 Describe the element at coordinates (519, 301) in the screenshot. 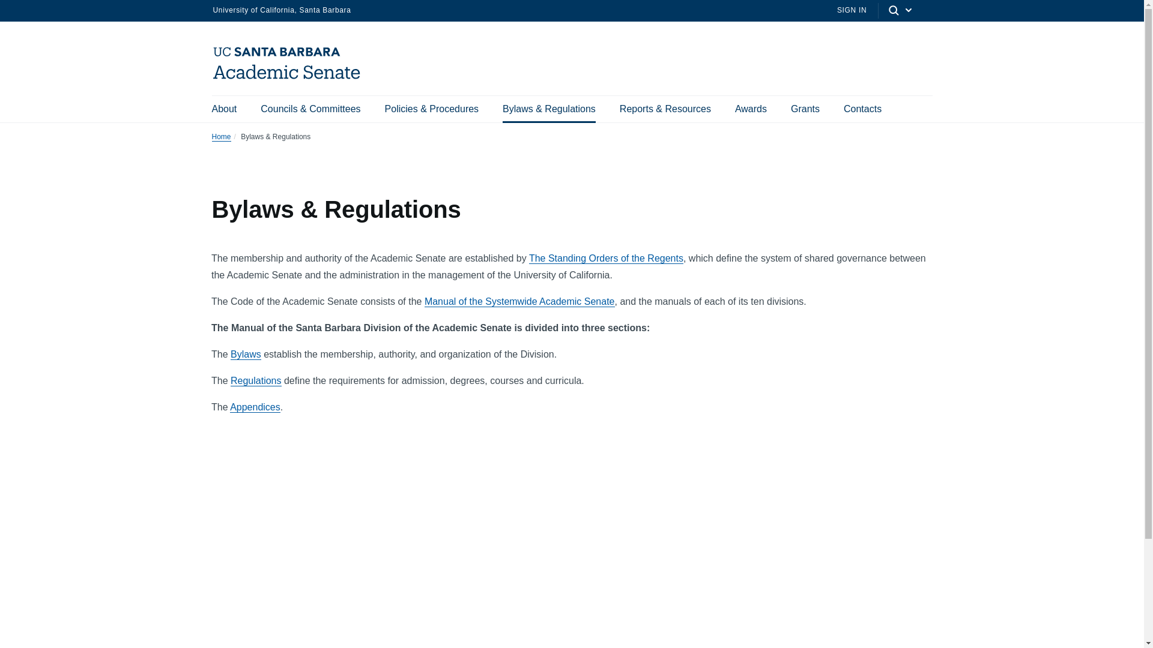

I see `Manual of the Systemwide Academic Senate` at that location.